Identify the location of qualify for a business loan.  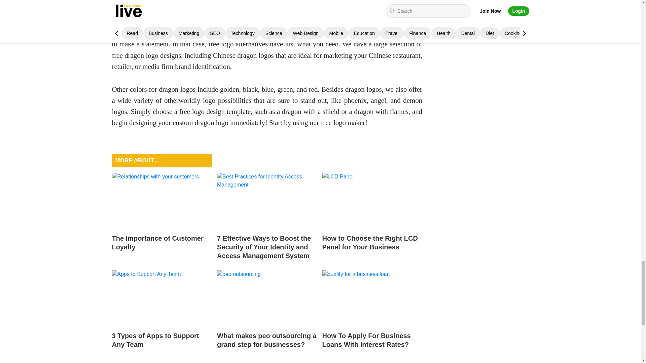
(372, 298).